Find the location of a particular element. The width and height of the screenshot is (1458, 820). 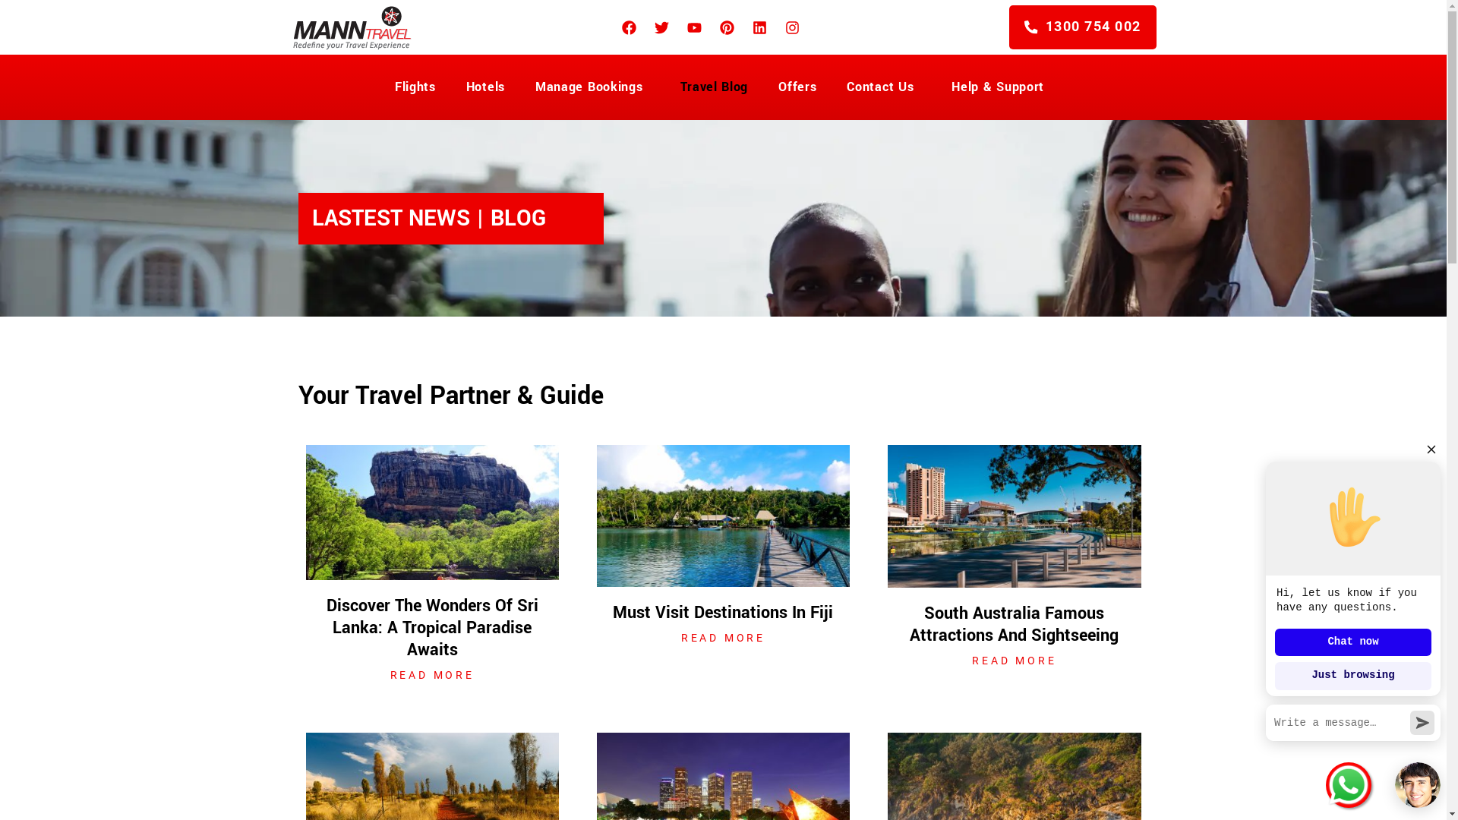

Sri_lanka_Blog_image_1400x750 (1) is located at coordinates (431, 512).